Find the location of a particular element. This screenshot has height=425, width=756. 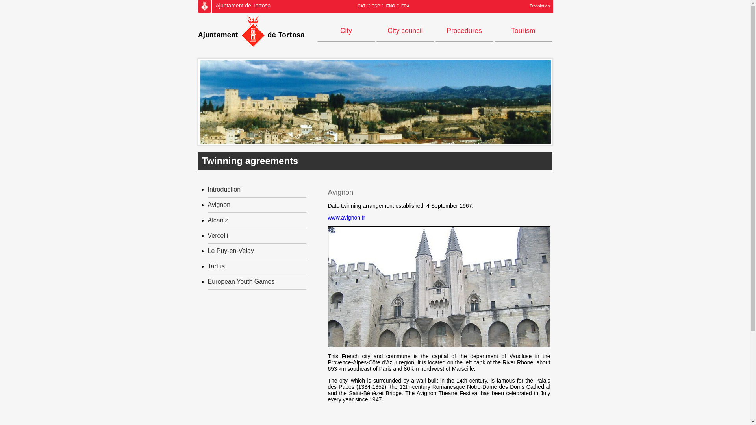

City council is located at coordinates (405, 31).